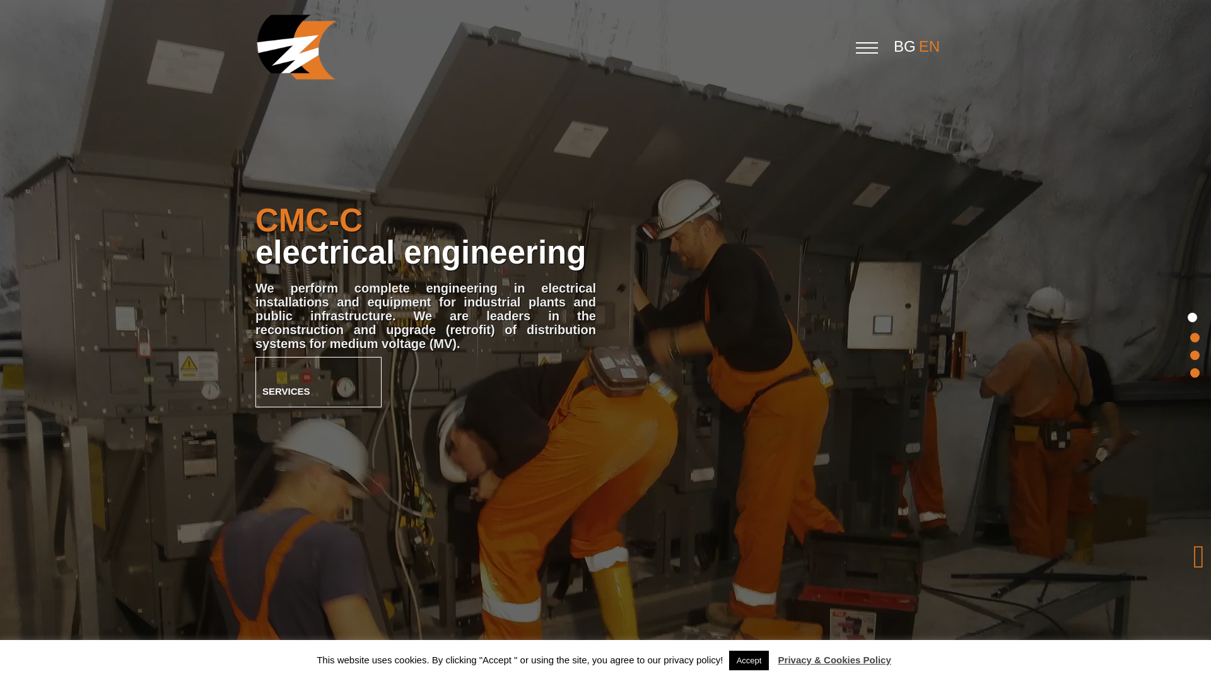 Image resolution: width=1211 pixels, height=681 pixels. What do you see at coordinates (1191, 352) in the screenshot?
I see `Products` at bounding box center [1191, 352].